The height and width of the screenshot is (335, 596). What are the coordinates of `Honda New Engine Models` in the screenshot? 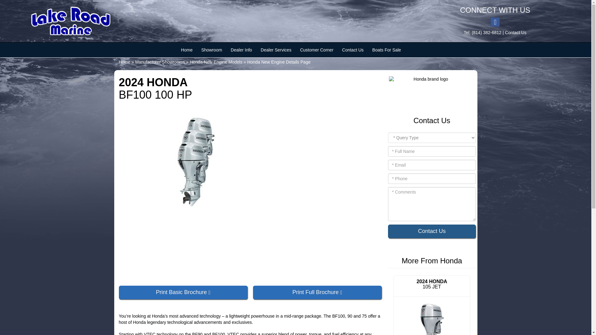 It's located at (216, 62).